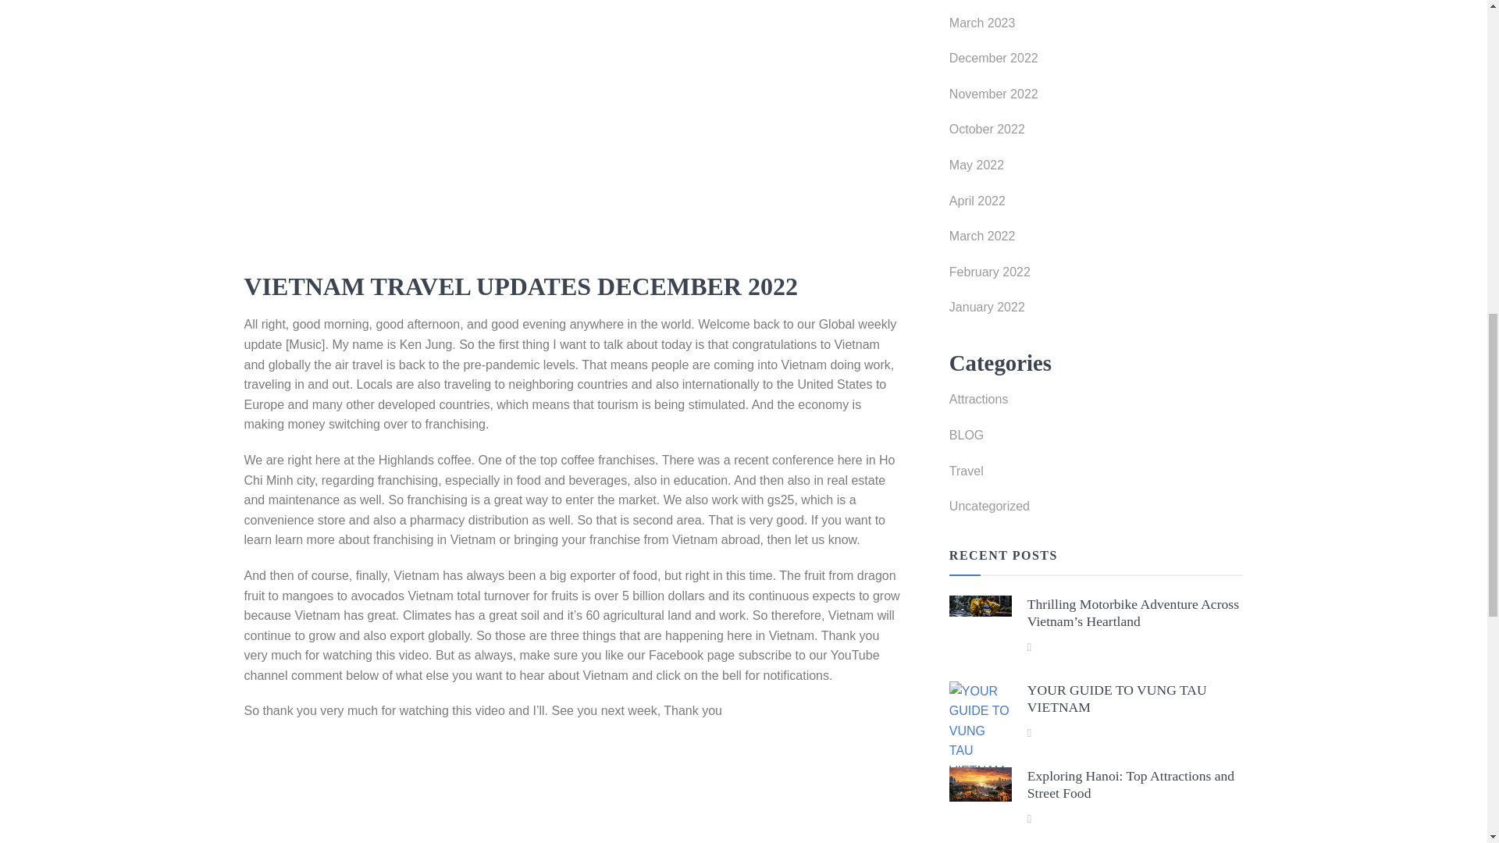 This screenshot has height=843, width=1499. What do you see at coordinates (1116, 698) in the screenshot?
I see `YOUR GUIDE TO VUNG TAU VIETNAM` at bounding box center [1116, 698].